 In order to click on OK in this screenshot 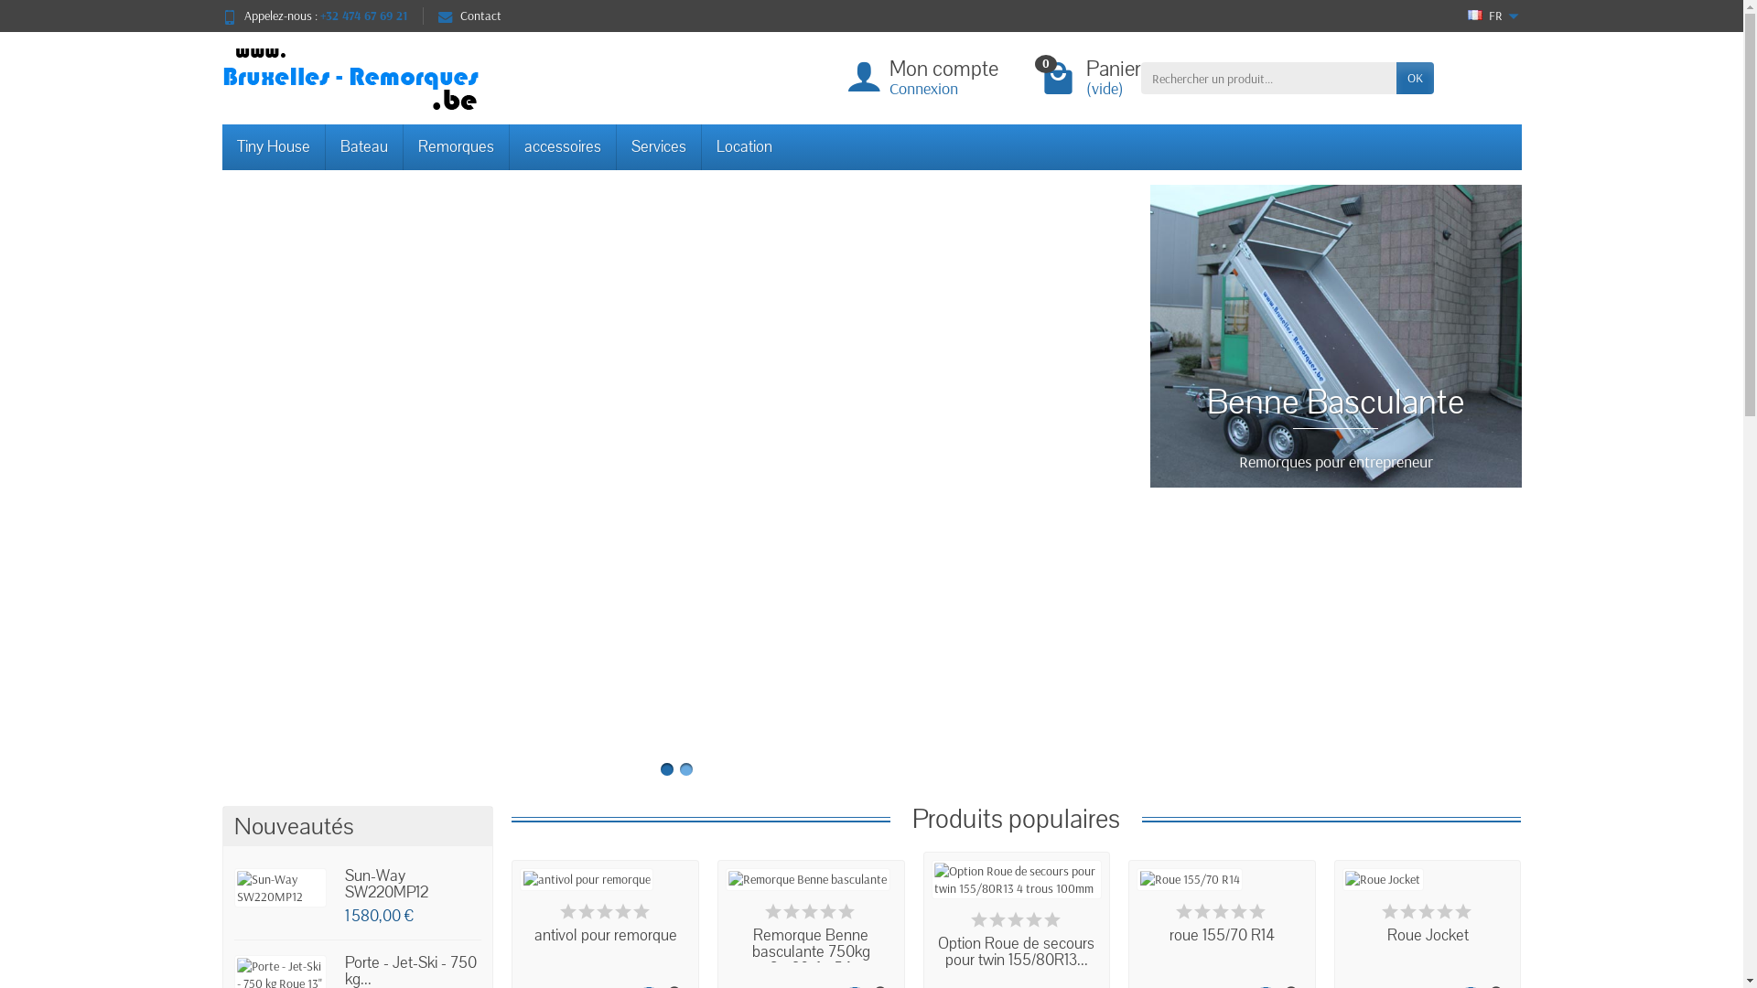, I will do `click(1415, 78)`.